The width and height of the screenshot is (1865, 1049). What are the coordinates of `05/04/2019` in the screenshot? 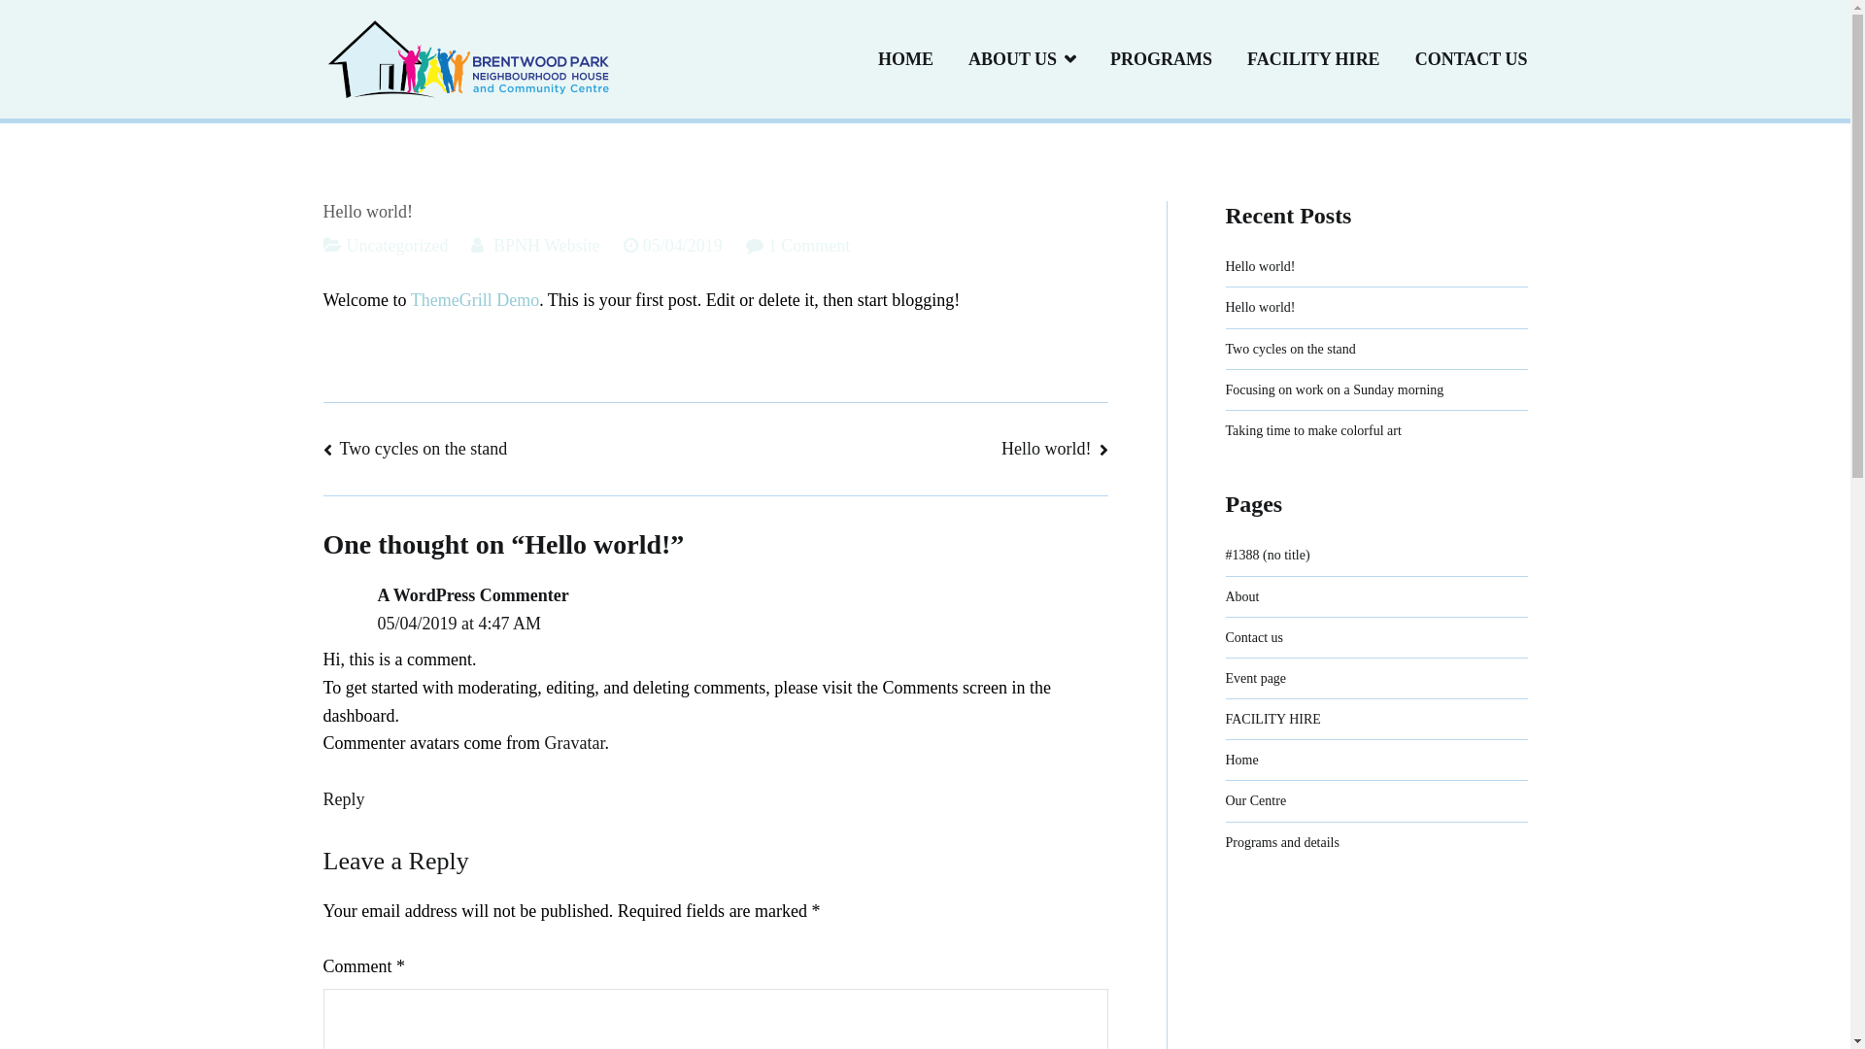 It's located at (683, 246).